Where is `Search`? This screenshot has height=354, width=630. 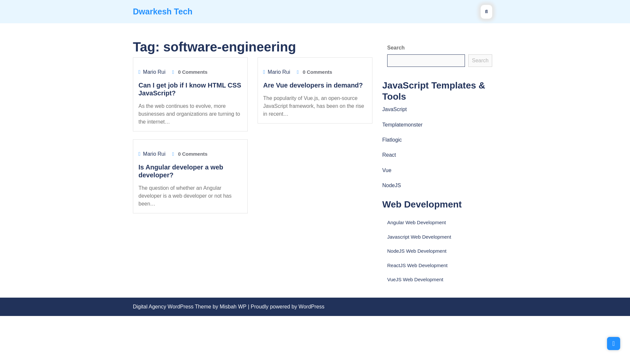
Search is located at coordinates (480, 61).